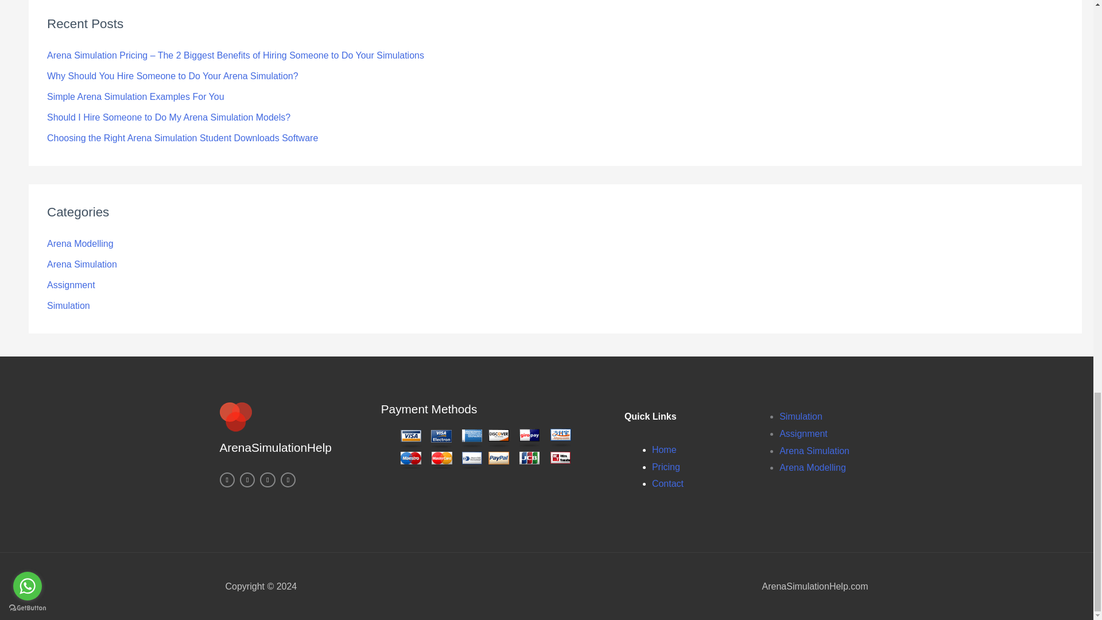  Describe the element at coordinates (82, 264) in the screenshot. I see `Arena Simulation` at that location.